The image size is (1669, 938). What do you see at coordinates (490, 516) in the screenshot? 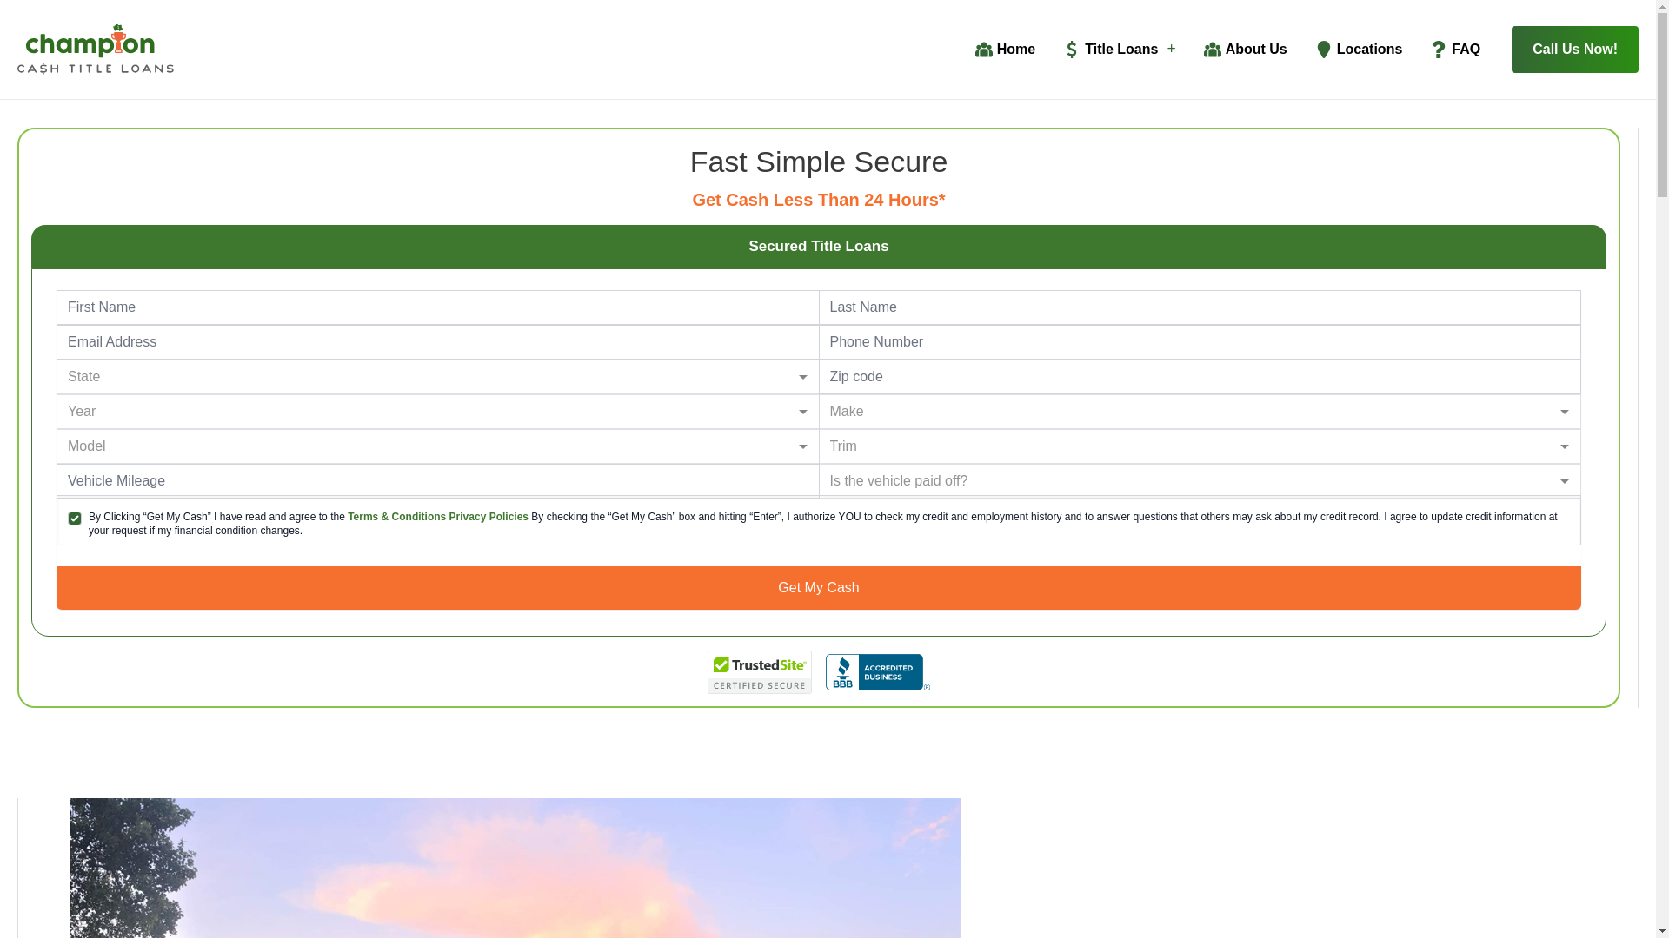
I see `Privacy Policies` at bounding box center [490, 516].